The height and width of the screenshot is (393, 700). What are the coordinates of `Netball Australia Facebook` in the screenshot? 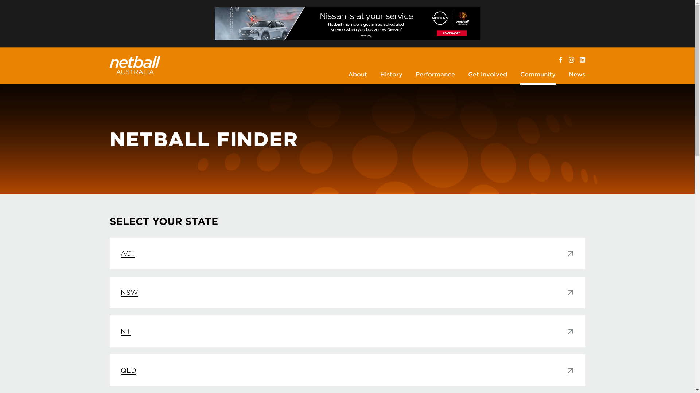 It's located at (561, 60).